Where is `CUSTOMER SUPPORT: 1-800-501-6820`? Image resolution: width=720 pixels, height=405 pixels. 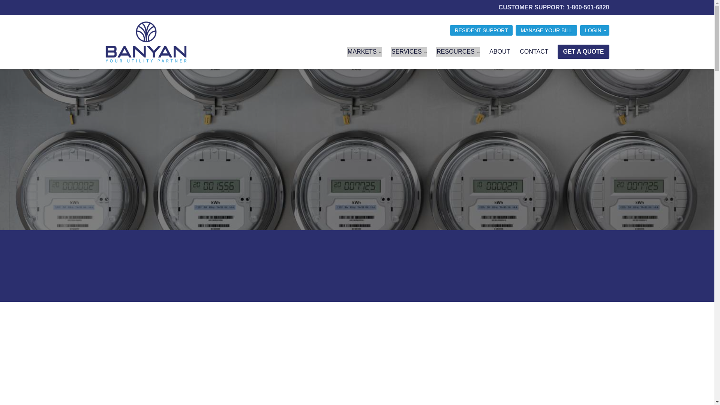 CUSTOMER SUPPORT: 1-800-501-6820 is located at coordinates (554, 7).